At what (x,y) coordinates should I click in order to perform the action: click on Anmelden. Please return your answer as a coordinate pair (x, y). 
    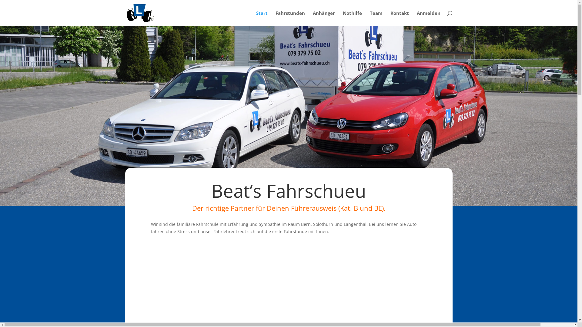
    Looking at the image, I should click on (428, 18).